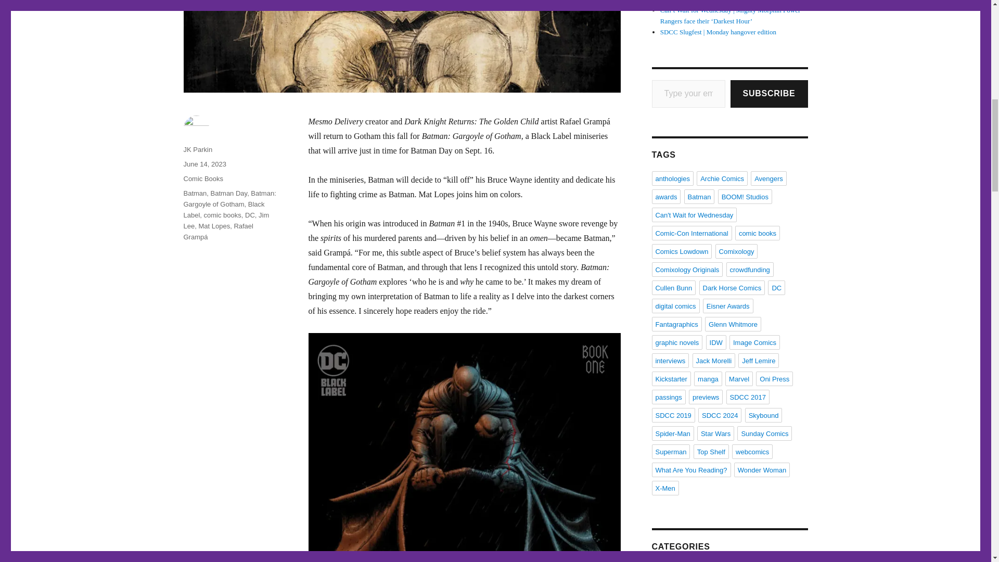  I want to click on Batman, so click(195, 193).